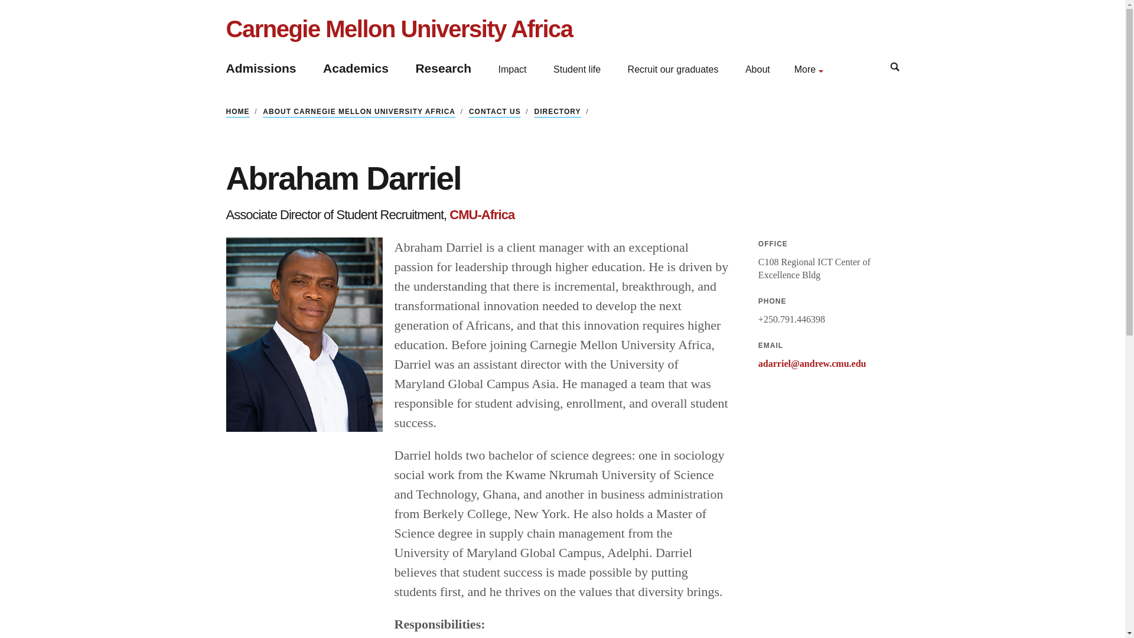  Describe the element at coordinates (673, 70) in the screenshot. I see `Recruit our graduates` at that location.